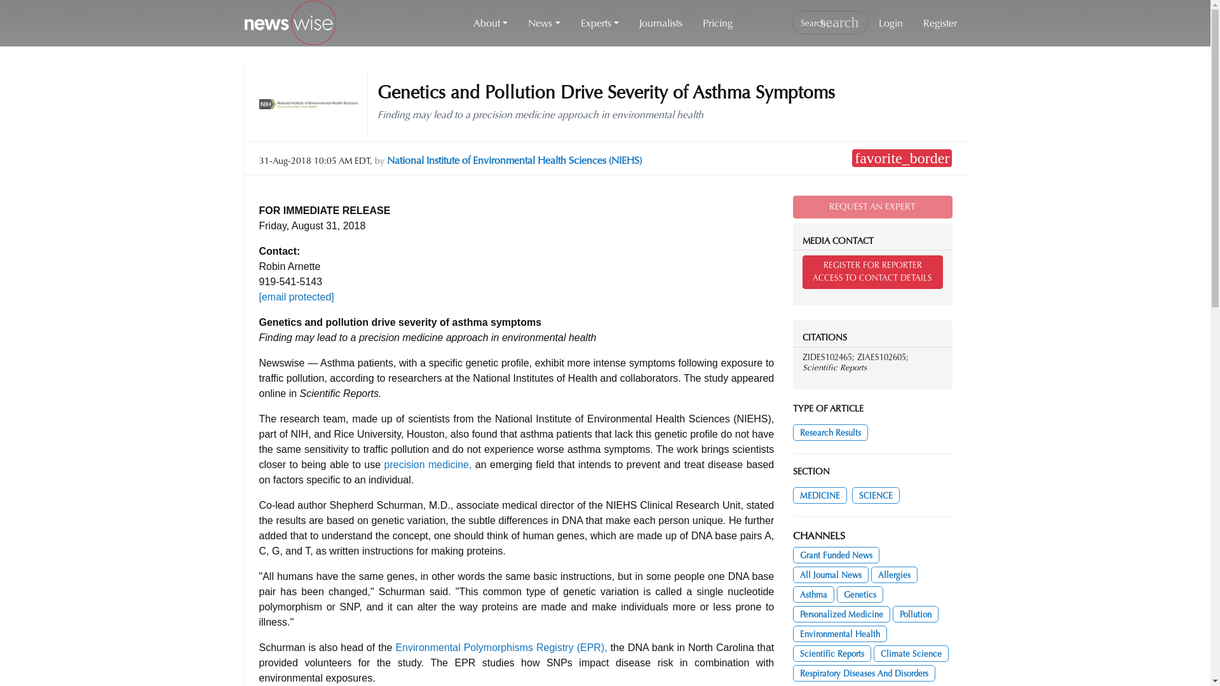  What do you see at coordinates (820, 495) in the screenshot?
I see `Show all articles in this channel` at bounding box center [820, 495].